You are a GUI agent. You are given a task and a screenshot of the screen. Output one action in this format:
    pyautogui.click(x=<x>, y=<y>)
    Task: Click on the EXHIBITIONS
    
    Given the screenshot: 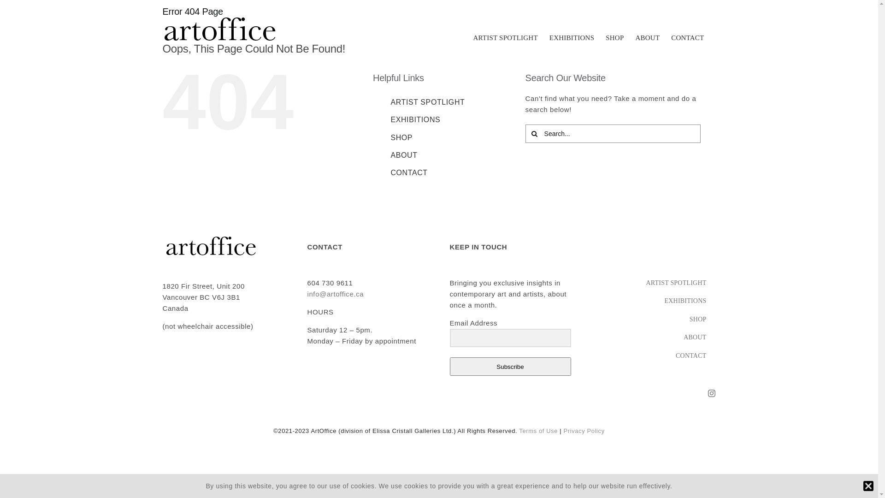 What is the action you would take?
    pyautogui.click(x=572, y=38)
    